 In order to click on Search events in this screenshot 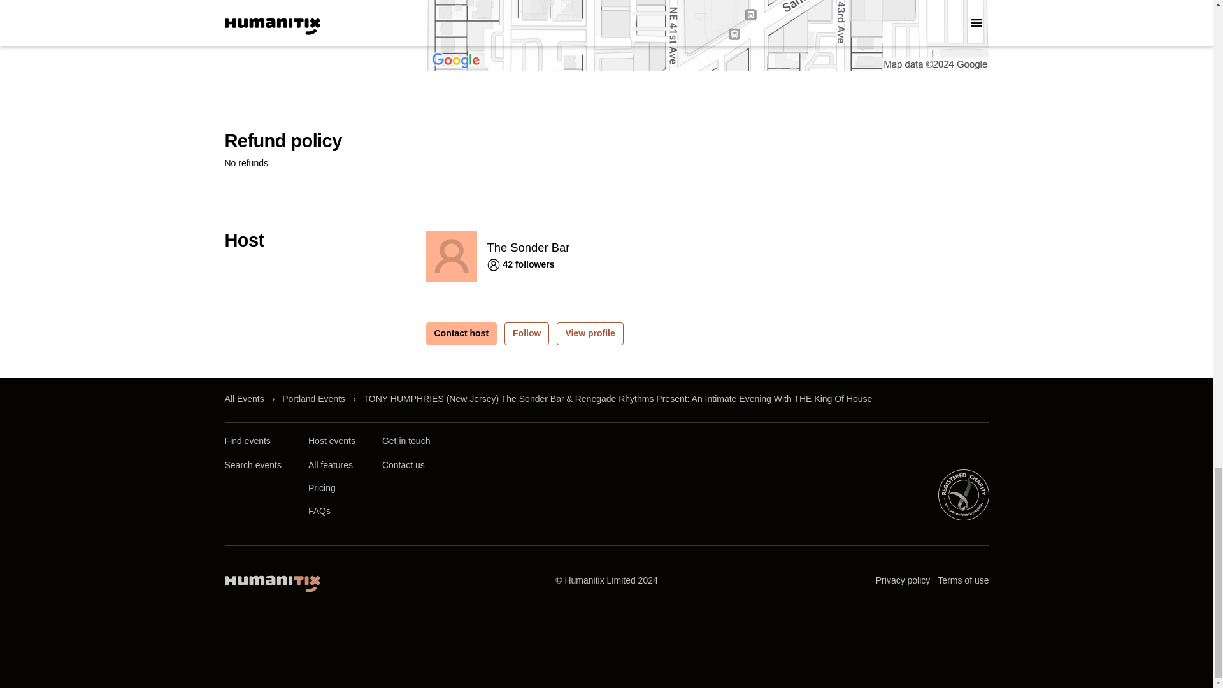, I will do `click(252, 465)`.